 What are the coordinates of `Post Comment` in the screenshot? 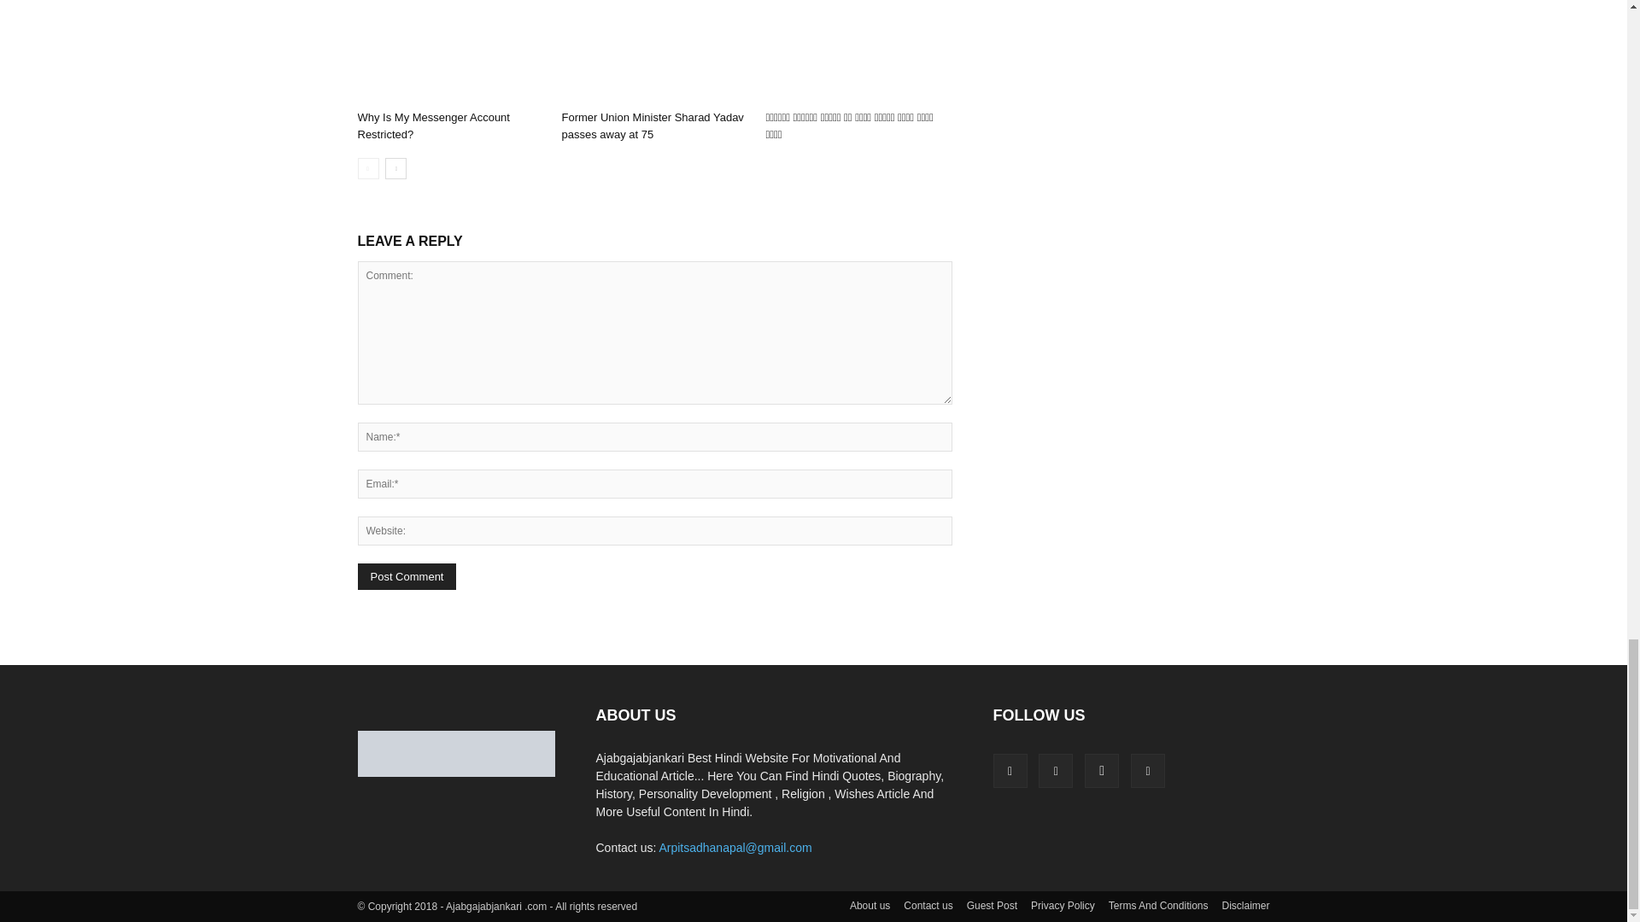 It's located at (407, 576).